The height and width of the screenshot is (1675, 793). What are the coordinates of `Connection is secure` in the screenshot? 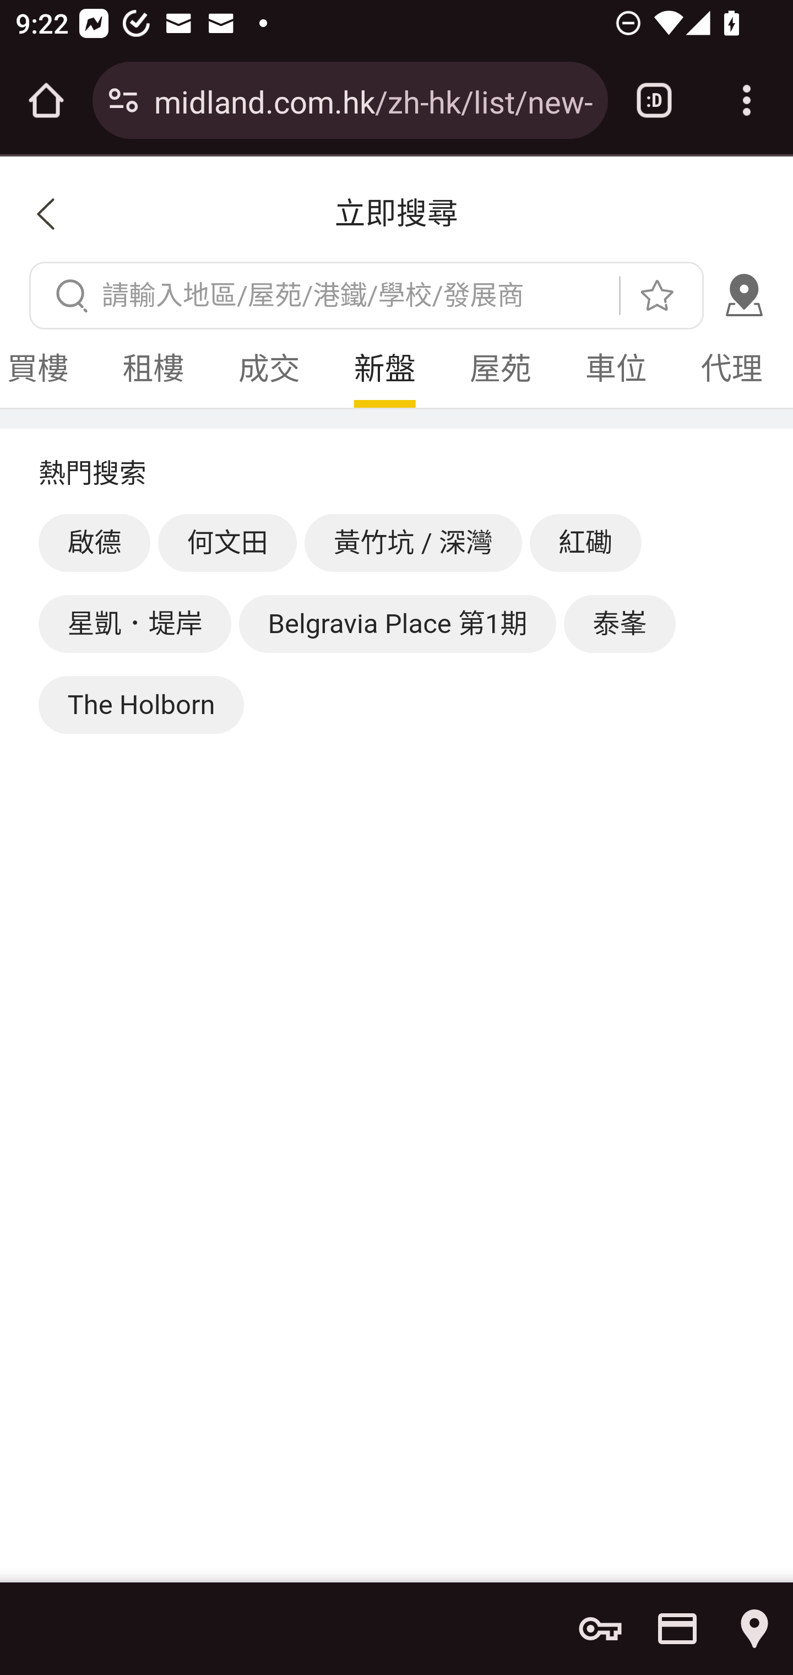 It's located at (123, 100).